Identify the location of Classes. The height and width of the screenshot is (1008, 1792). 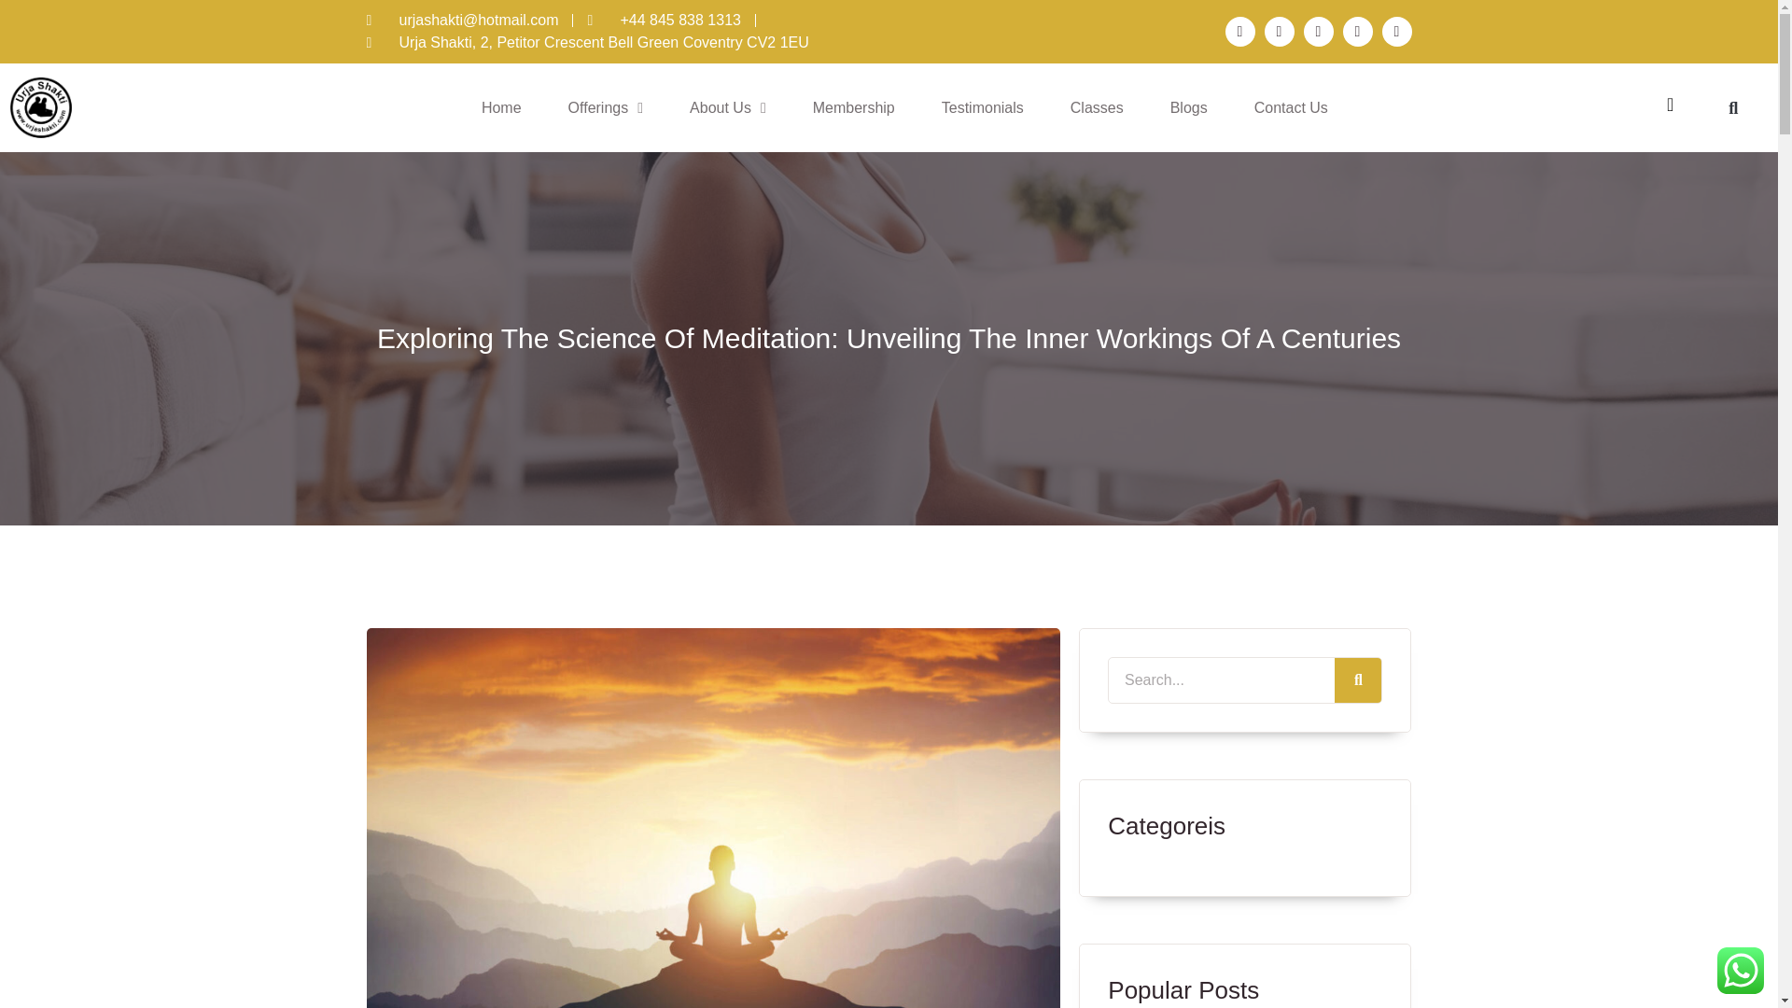
(1098, 108).